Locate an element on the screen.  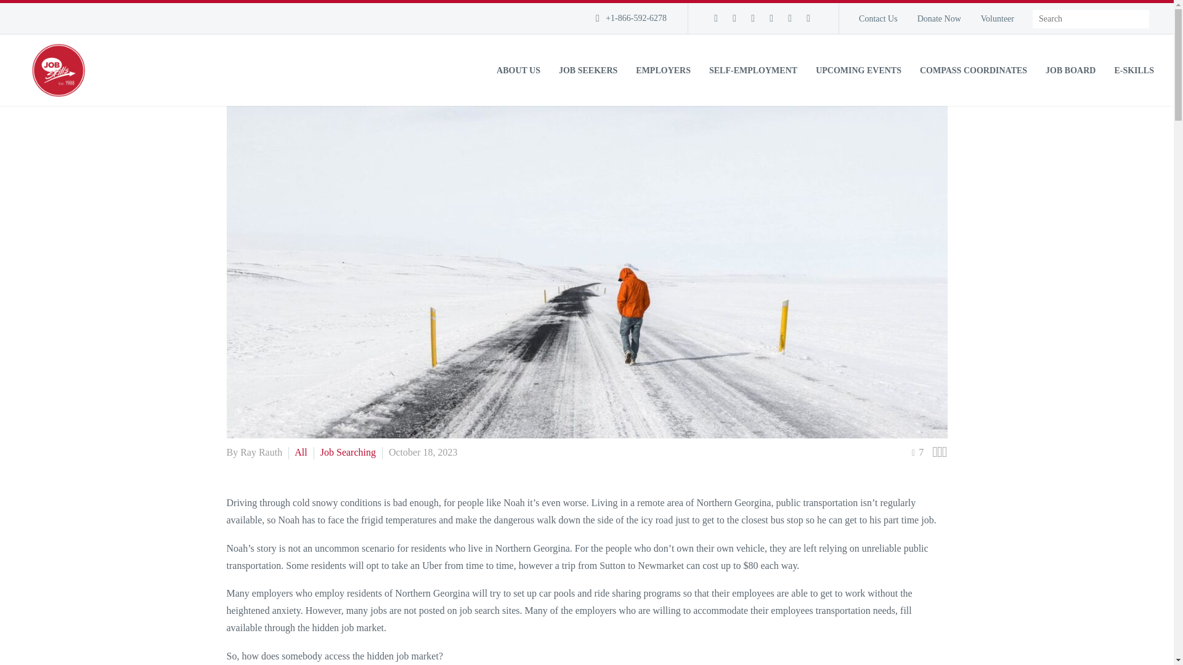
Contact Us is located at coordinates (877, 19).